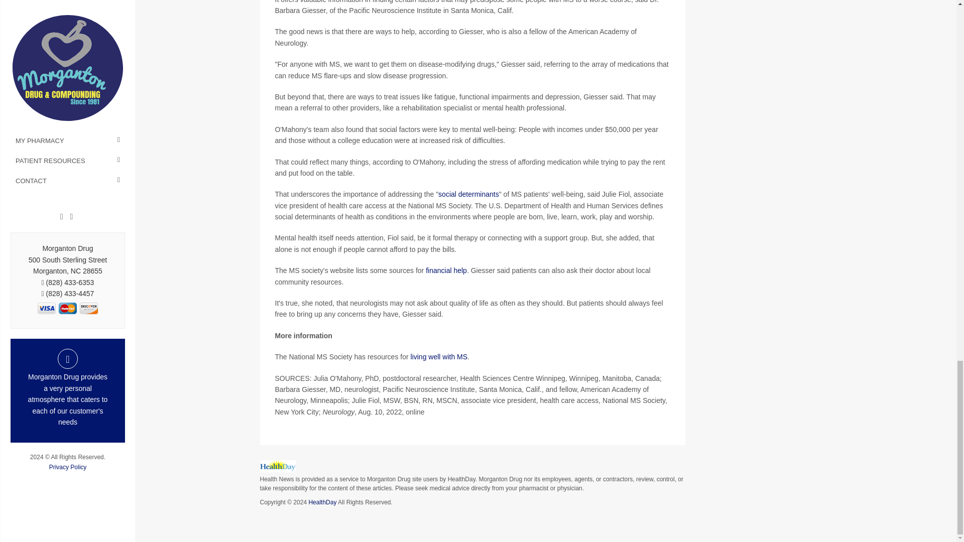 This screenshot has width=964, height=542. What do you see at coordinates (439, 357) in the screenshot?
I see `living well with MS` at bounding box center [439, 357].